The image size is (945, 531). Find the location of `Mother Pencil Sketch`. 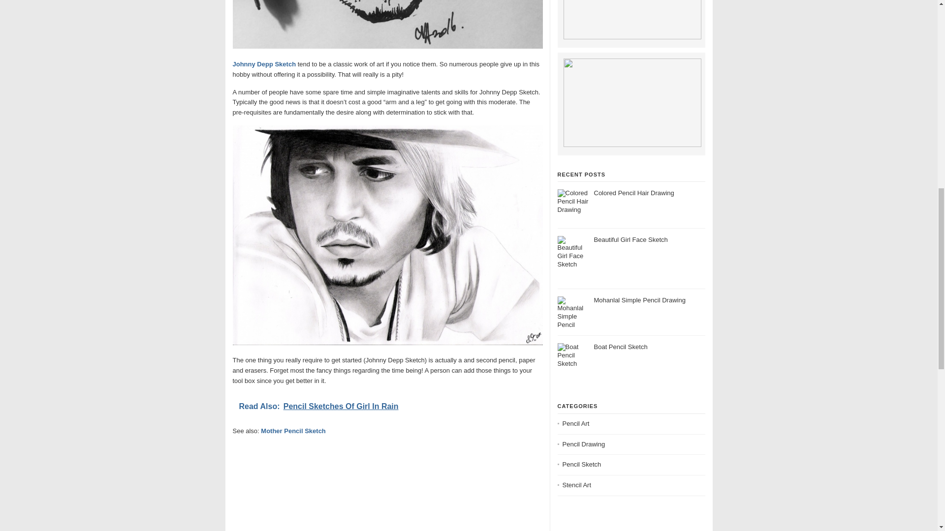

Mother Pencil Sketch is located at coordinates (292, 431).